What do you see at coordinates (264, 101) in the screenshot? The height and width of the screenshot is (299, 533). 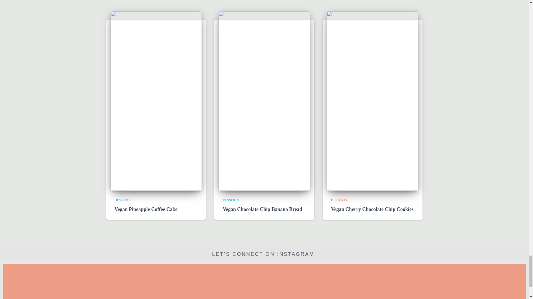 I see `Vegan Chocolate Chip Banana Bread` at bounding box center [264, 101].